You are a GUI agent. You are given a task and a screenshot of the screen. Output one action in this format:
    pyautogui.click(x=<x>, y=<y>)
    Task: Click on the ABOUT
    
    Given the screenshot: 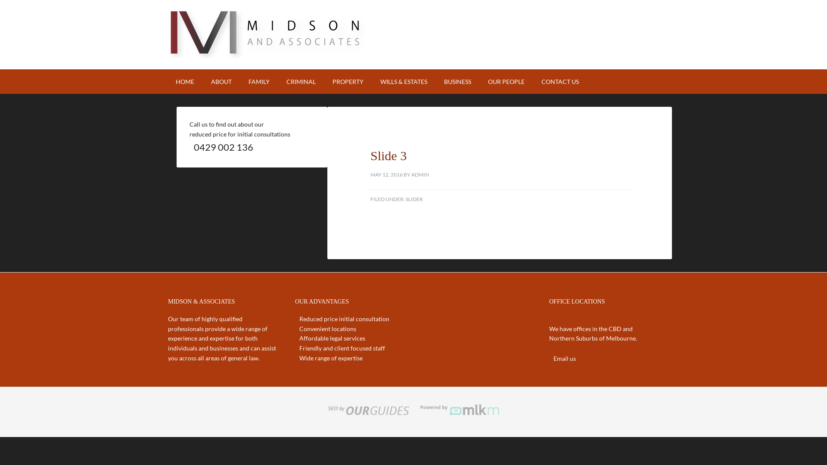 What is the action you would take?
    pyautogui.click(x=221, y=82)
    